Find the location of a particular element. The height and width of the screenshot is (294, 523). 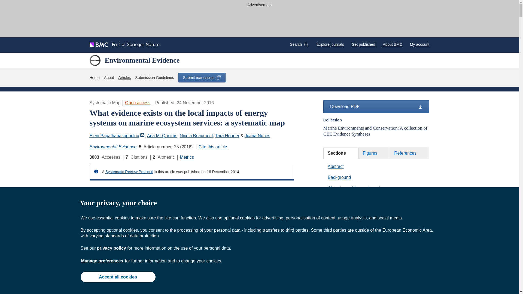

Get published is located at coordinates (363, 44).